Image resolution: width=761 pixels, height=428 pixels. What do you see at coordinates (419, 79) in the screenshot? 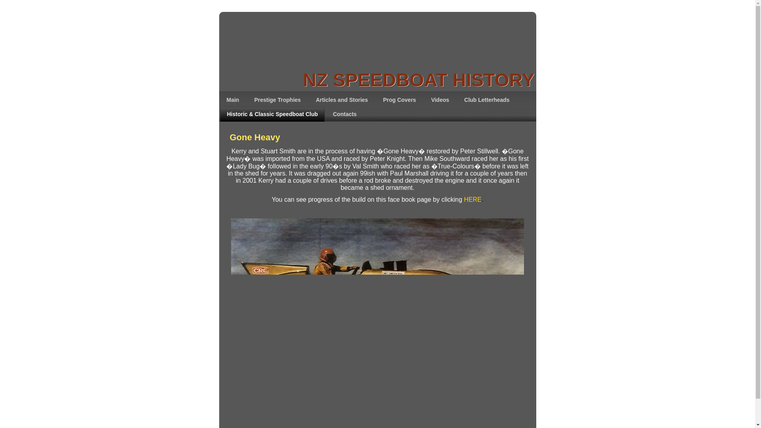
I see `NZ SPEEDBOAT HISTORY` at bounding box center [419, 79].